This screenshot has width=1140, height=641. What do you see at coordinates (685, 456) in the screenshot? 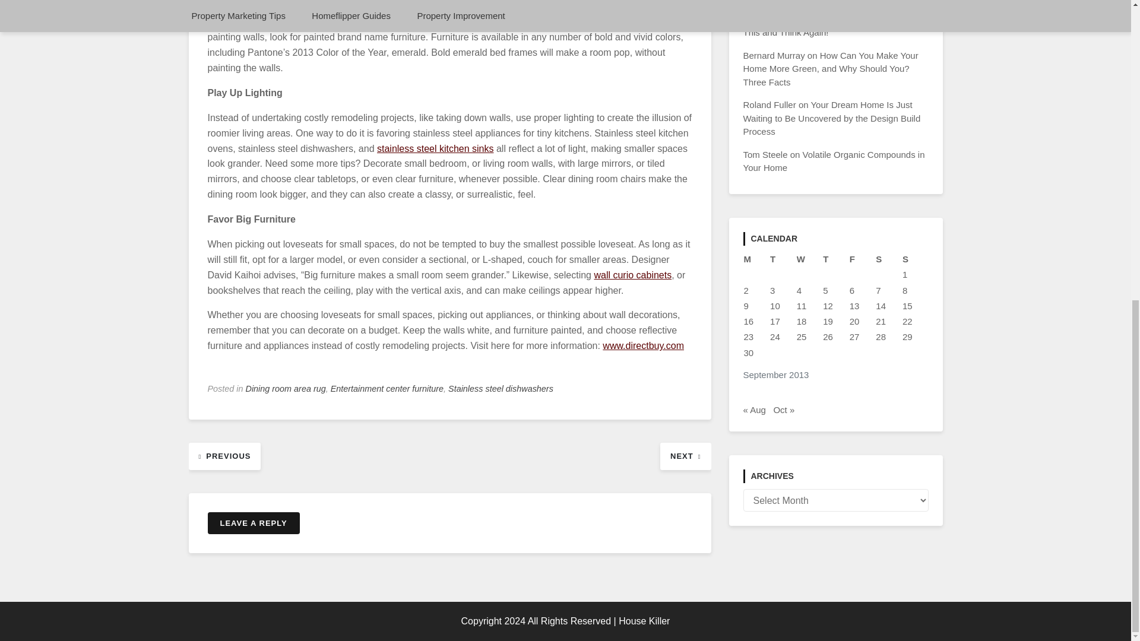
I see `NEXT` at bounding box center [685, 456].